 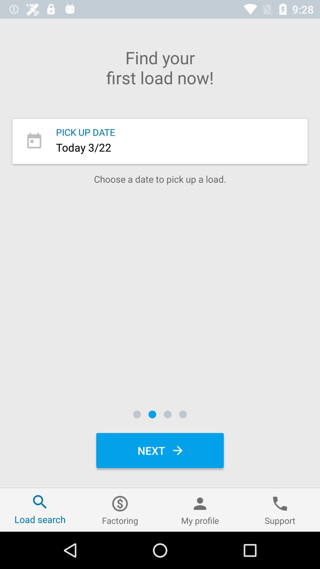 I want to click on click the item next to factoring, so click(x=40, y=510).